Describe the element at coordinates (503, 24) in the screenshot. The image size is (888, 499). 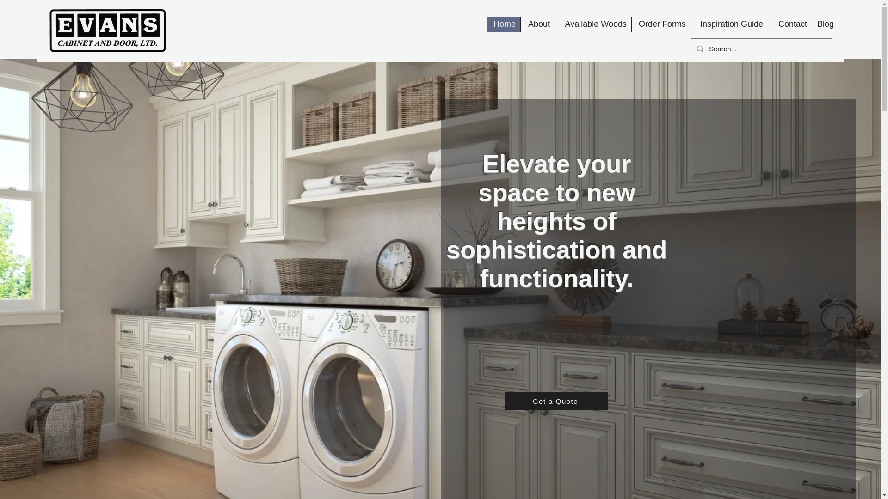
I see `Home` at that location.